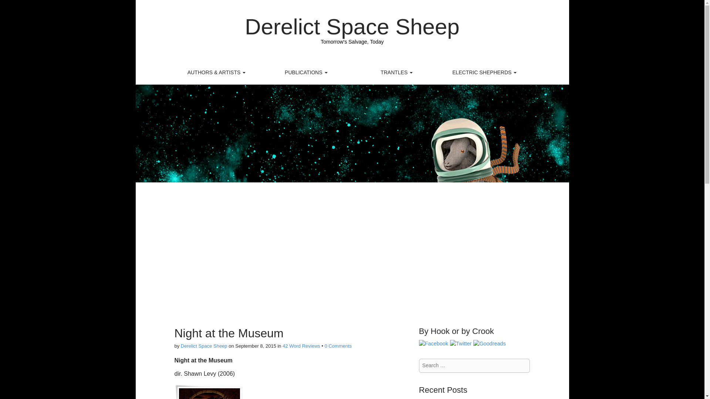 Image resolution: width=710 pixels, height=399 pixels. What do you see at coordinates (11, 7) in the screenshot?
I see `Search` at bounding box center [11, 7].